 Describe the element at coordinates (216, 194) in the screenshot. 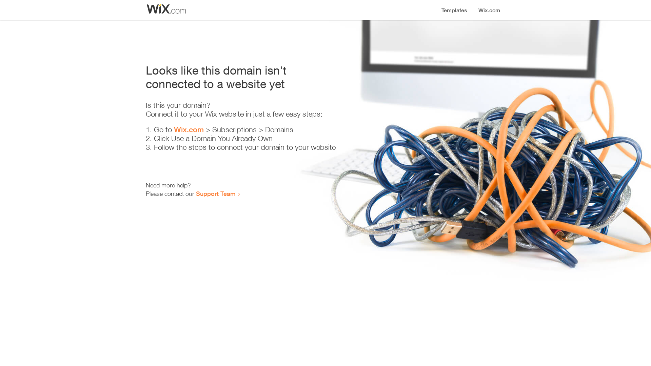

I see `Support Team` at that location.